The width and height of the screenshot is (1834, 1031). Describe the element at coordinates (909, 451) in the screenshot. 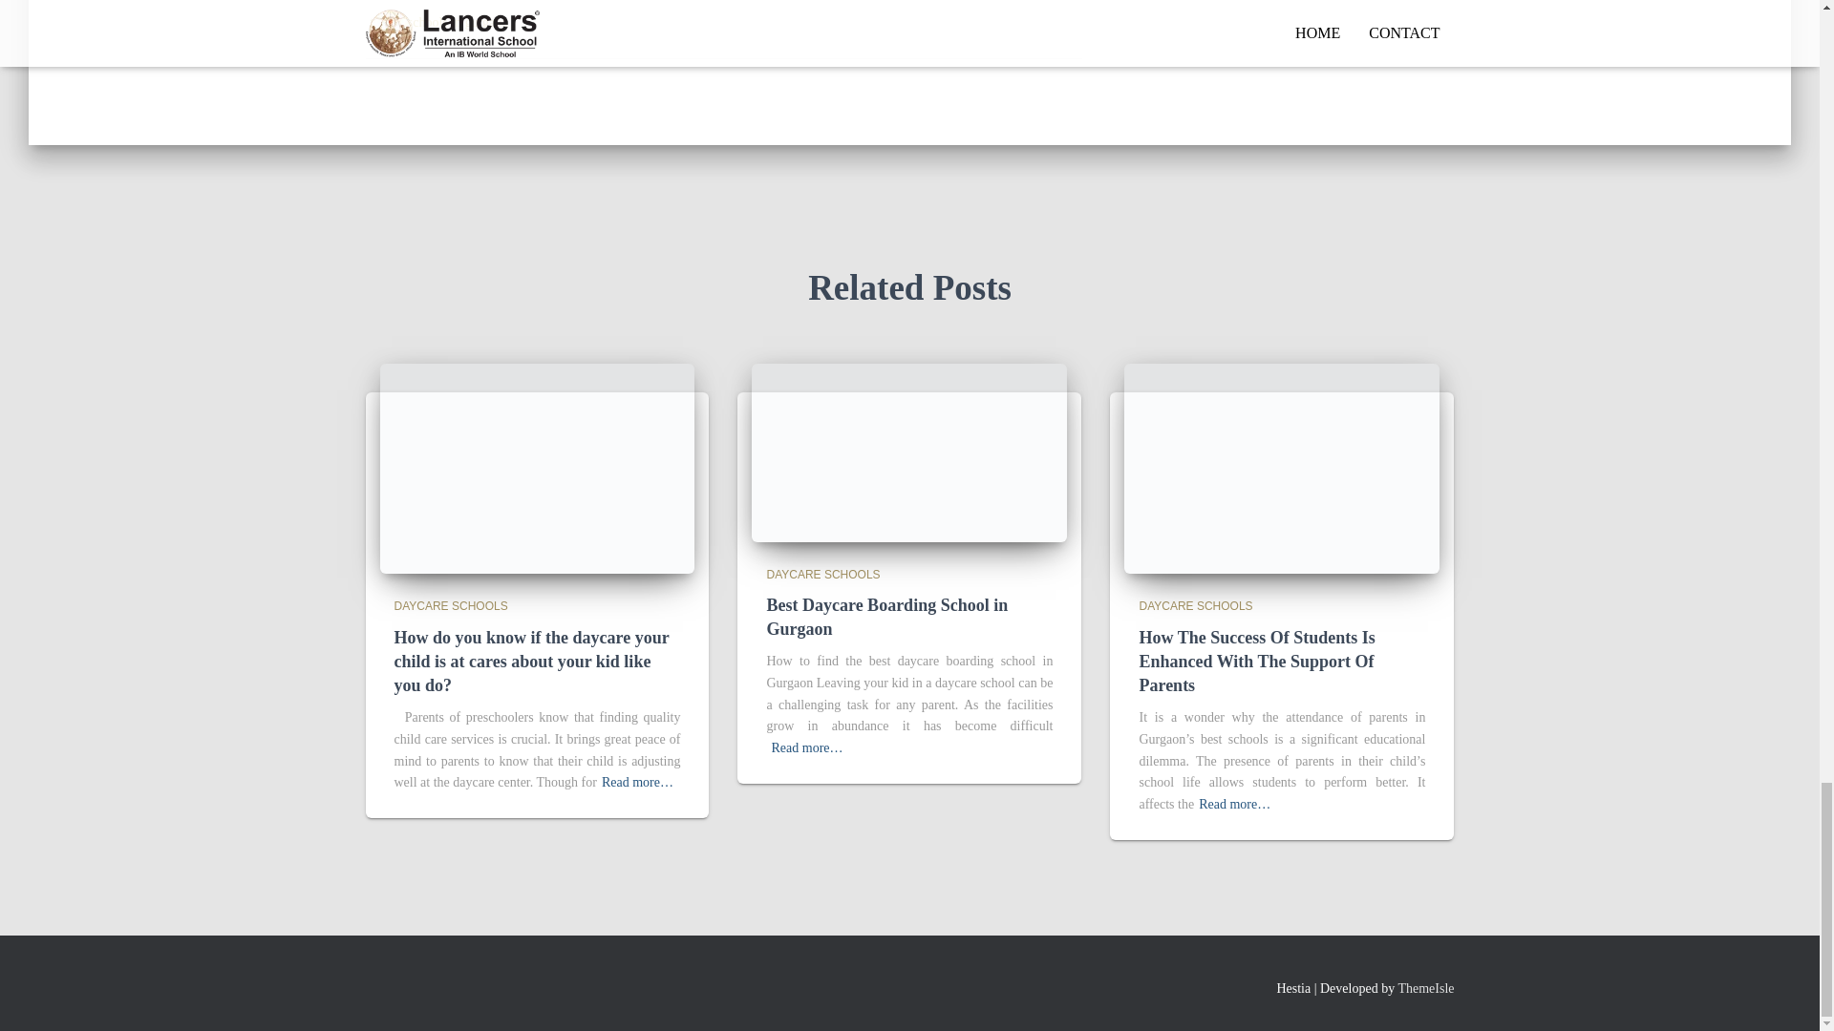

I see `Best Daycare Boarding School in Gurgaon` at that location.